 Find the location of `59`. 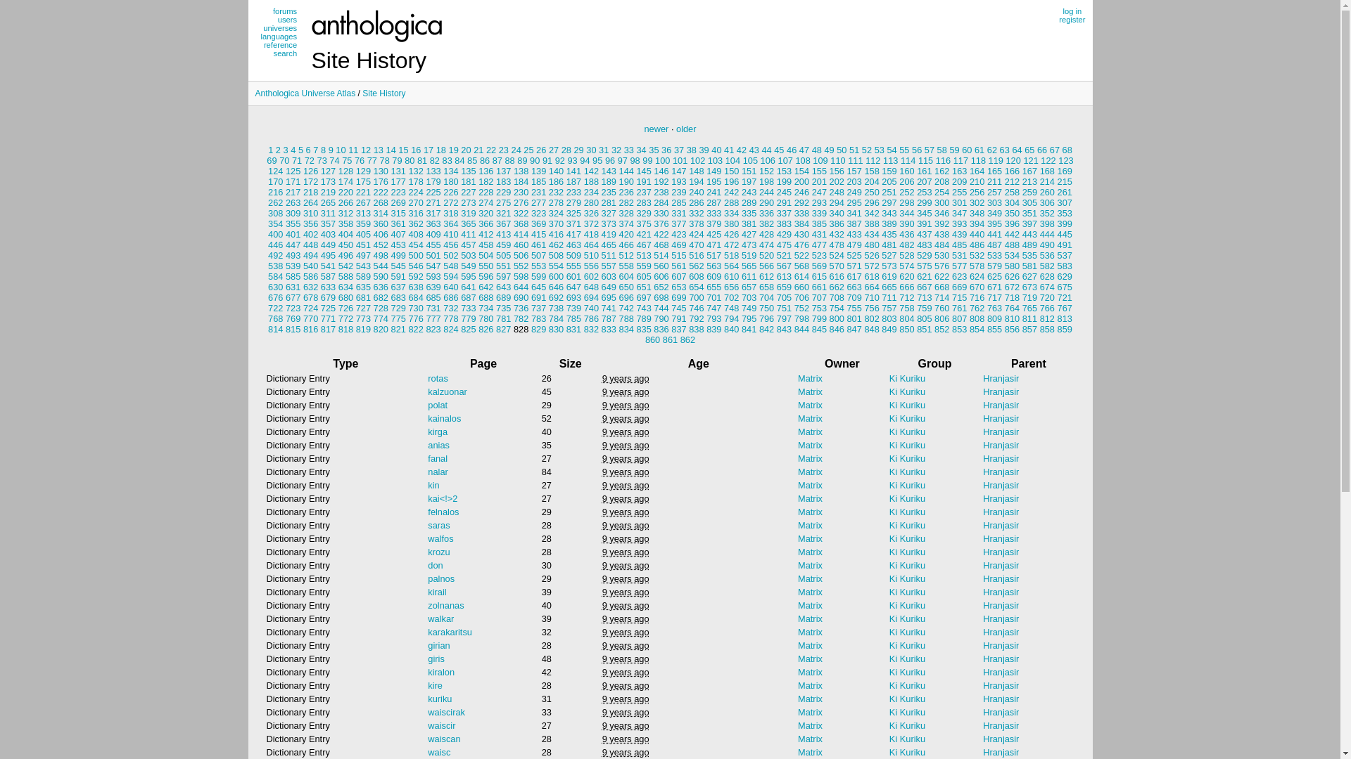

59 is located at coordinates (954, 150).